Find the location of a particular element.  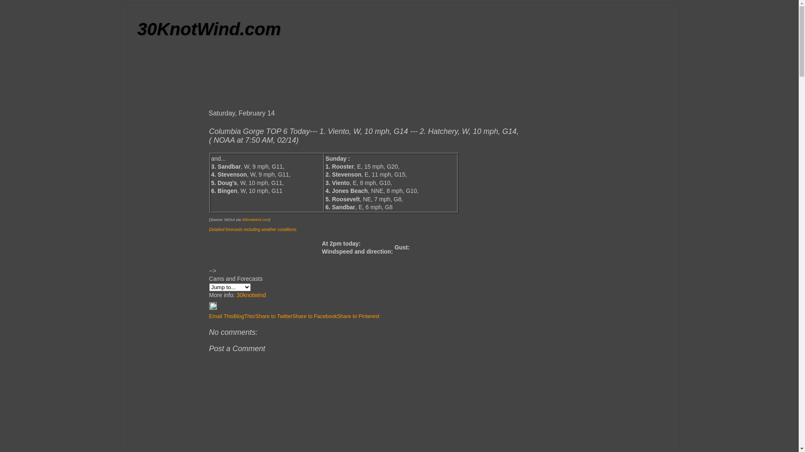

Detailed forecasts including weather conditions is located at coordinates (252, 229).